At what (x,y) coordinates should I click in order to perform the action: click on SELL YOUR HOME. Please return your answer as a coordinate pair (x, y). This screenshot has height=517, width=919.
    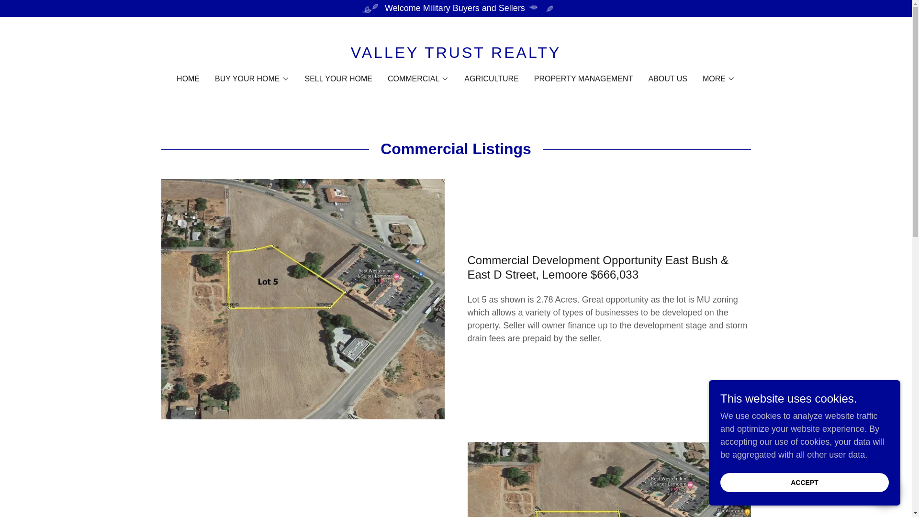
    Looking at the image, I should click on (338, 79).